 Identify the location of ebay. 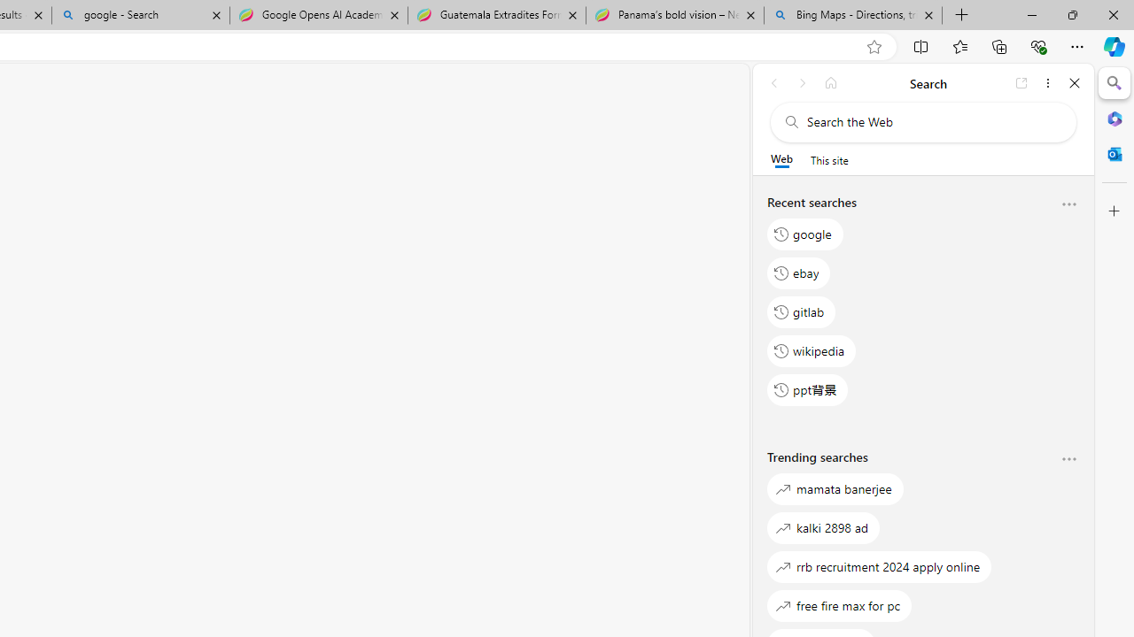
(799, 272).